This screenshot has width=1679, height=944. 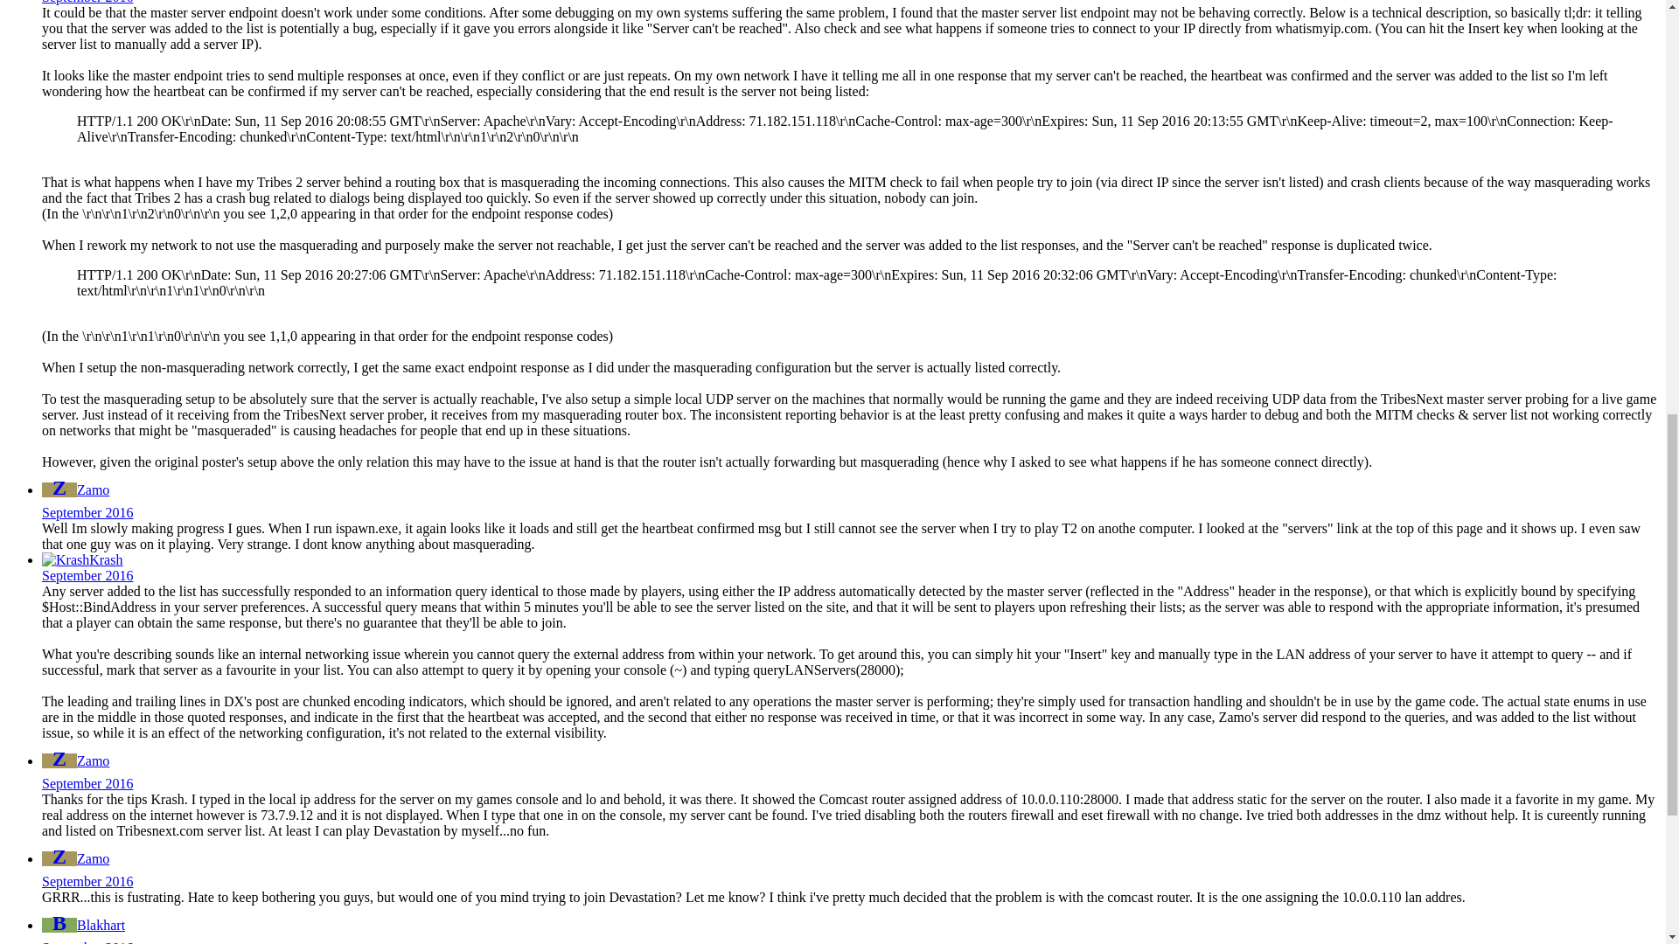 What do you see at coordinates (65, 559) in the screenshot?
I see `Krash` at bounding box center [65, 559].